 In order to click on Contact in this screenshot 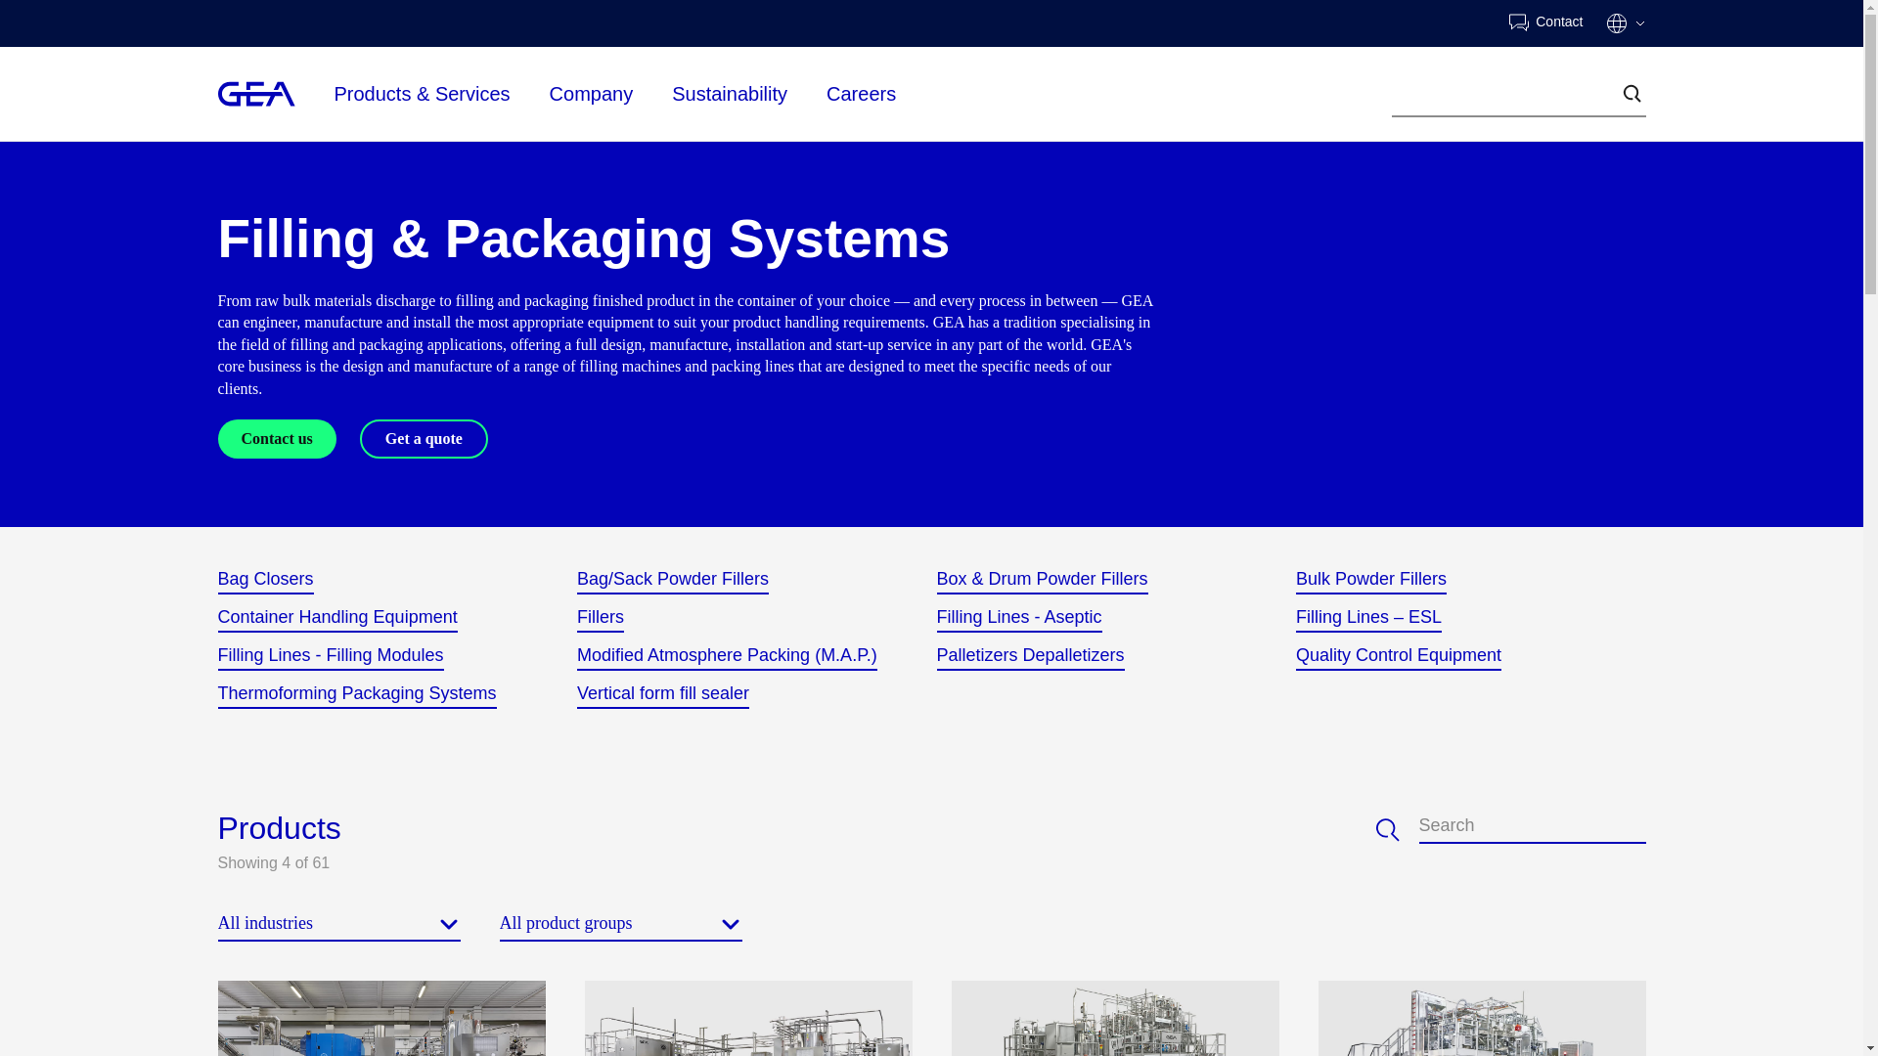, I will do `click(1545, 23)`.